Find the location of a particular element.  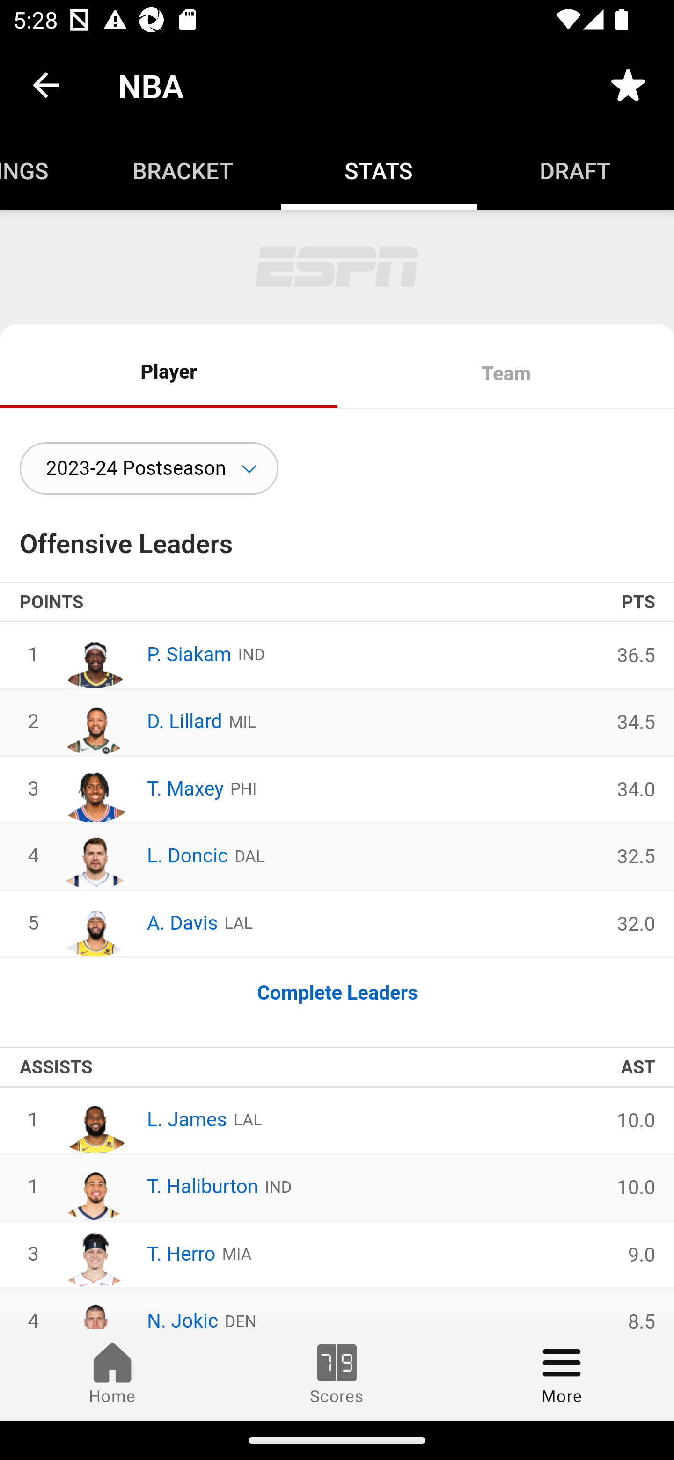

A. Davis Anthony Davis A. Davis is located at coordinates (137, 924).